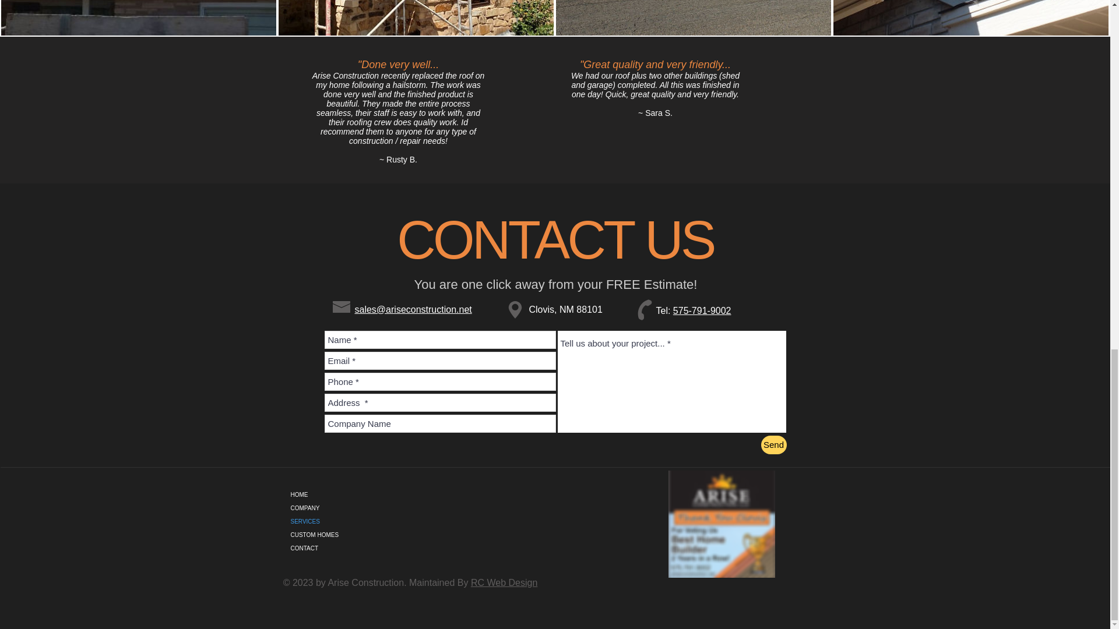 This screenshot has height=629, width=1119. What do you see at coordinates (381, 522) in the screenshot?
I see `SERVICES` at bounding box center [381, 522].